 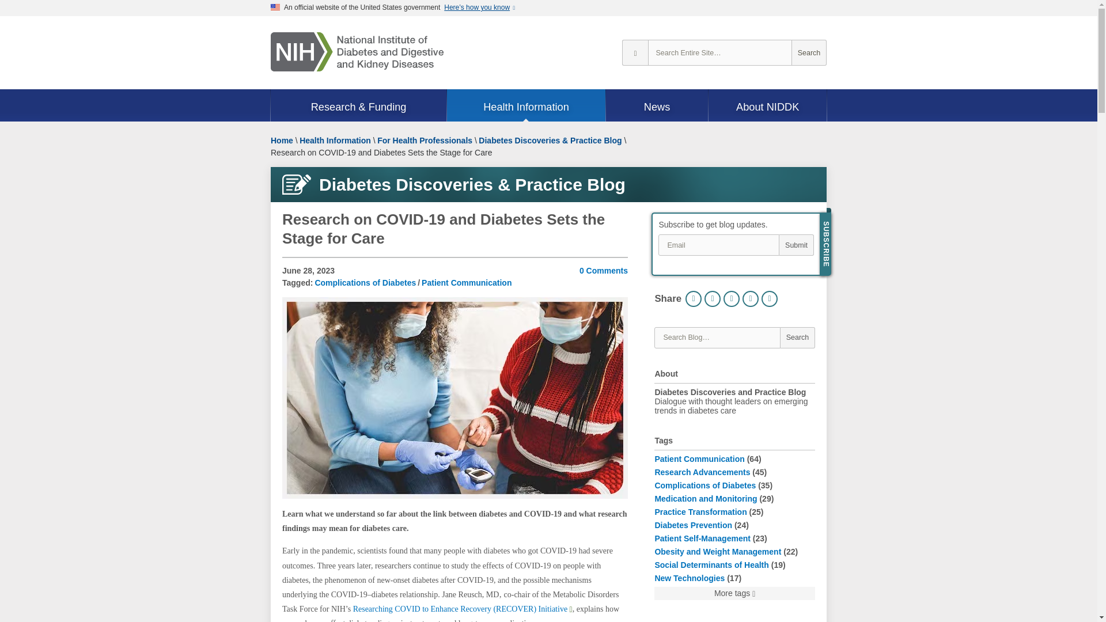 What do you see at coordinates (809, 53) in the screenshot?
I see `Search Entire Site` at bounding box center [809, 53].